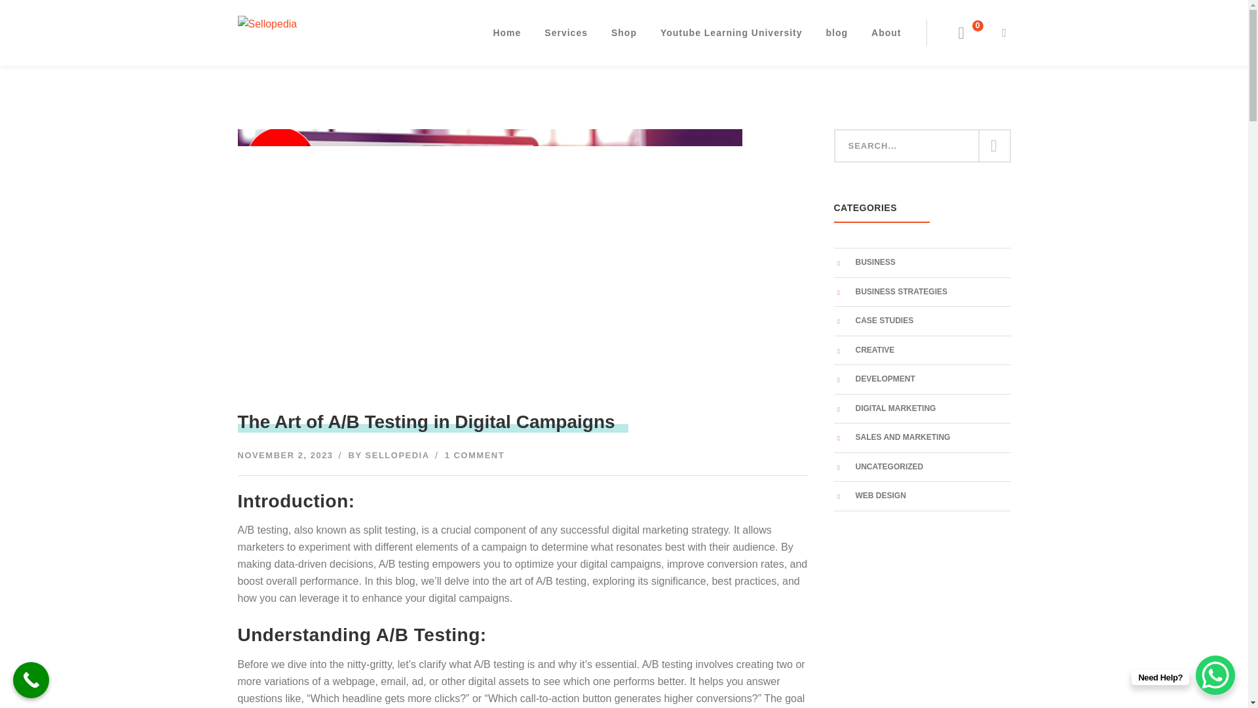 This screenshot has height=708, width=1258. Describe the element at coordinates (398, 455) in the screenshot. I see `View all posts by SELLOPEDIA` at that location.